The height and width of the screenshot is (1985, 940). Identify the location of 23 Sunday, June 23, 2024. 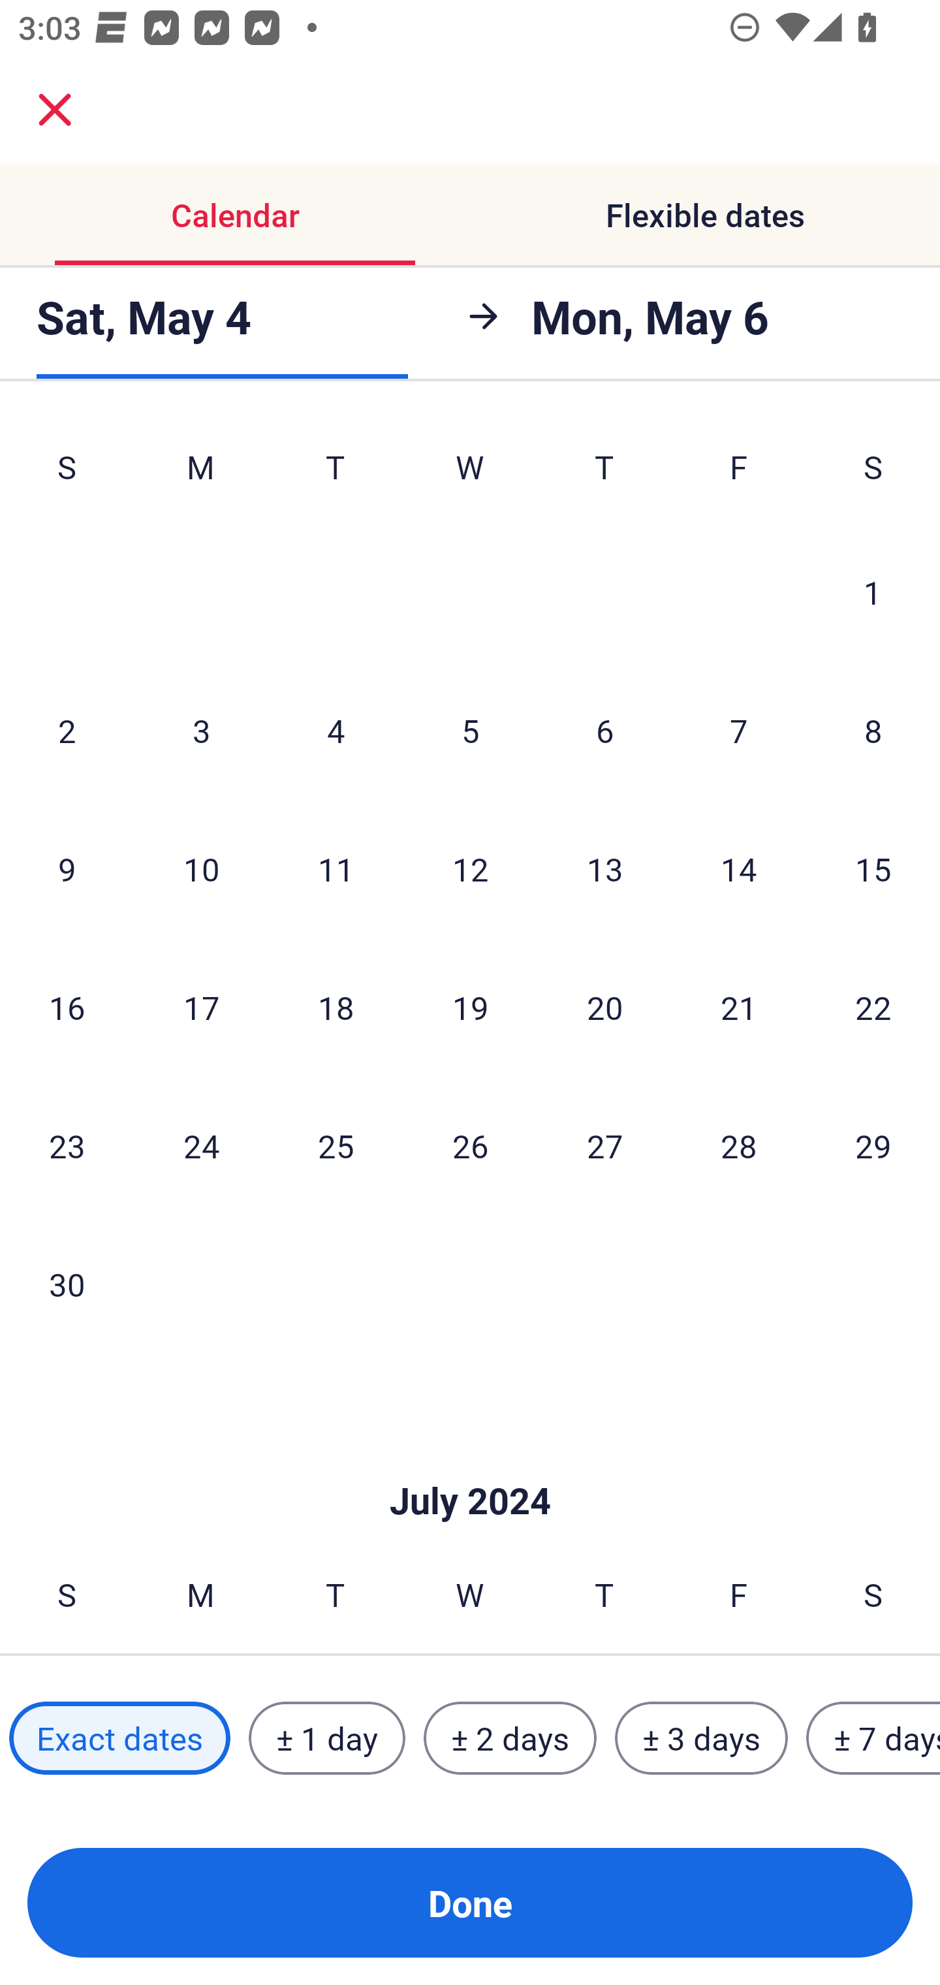
(67, 1145).